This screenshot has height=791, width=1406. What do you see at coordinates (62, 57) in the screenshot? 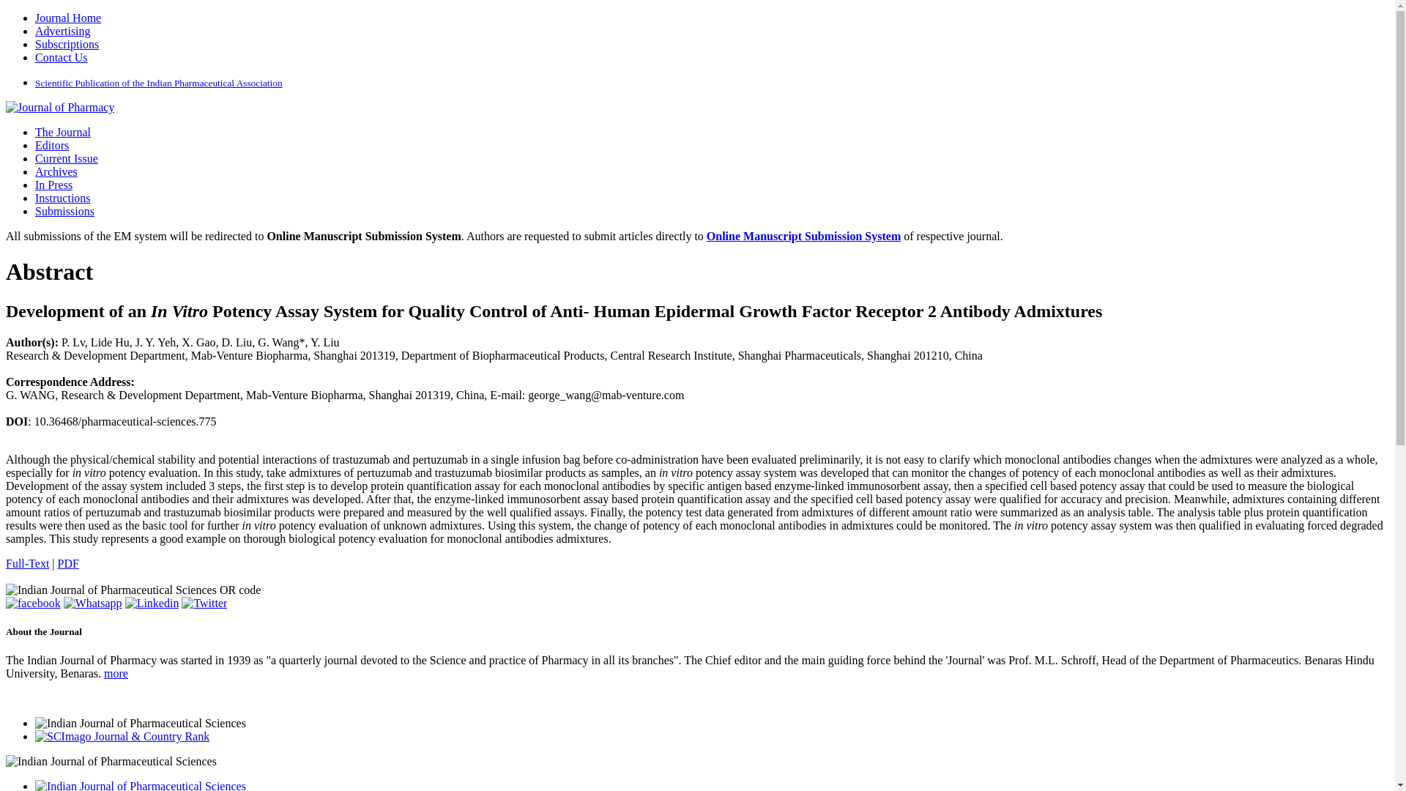
I see `Contact Us` at bounding box center [62, 57].